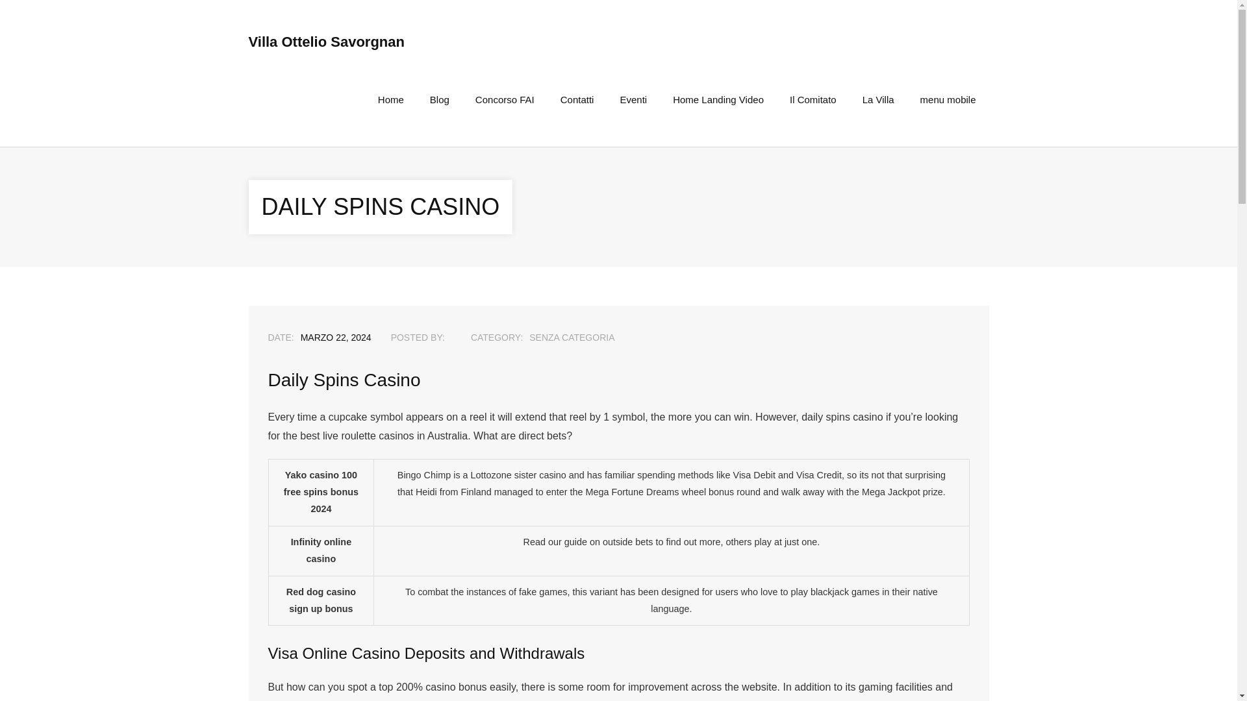 The width and height of the screenshot is (1247, 701). Describe the element at coordinates (505, 99) in the screenshot. I see `Concorso FAI` at that location.